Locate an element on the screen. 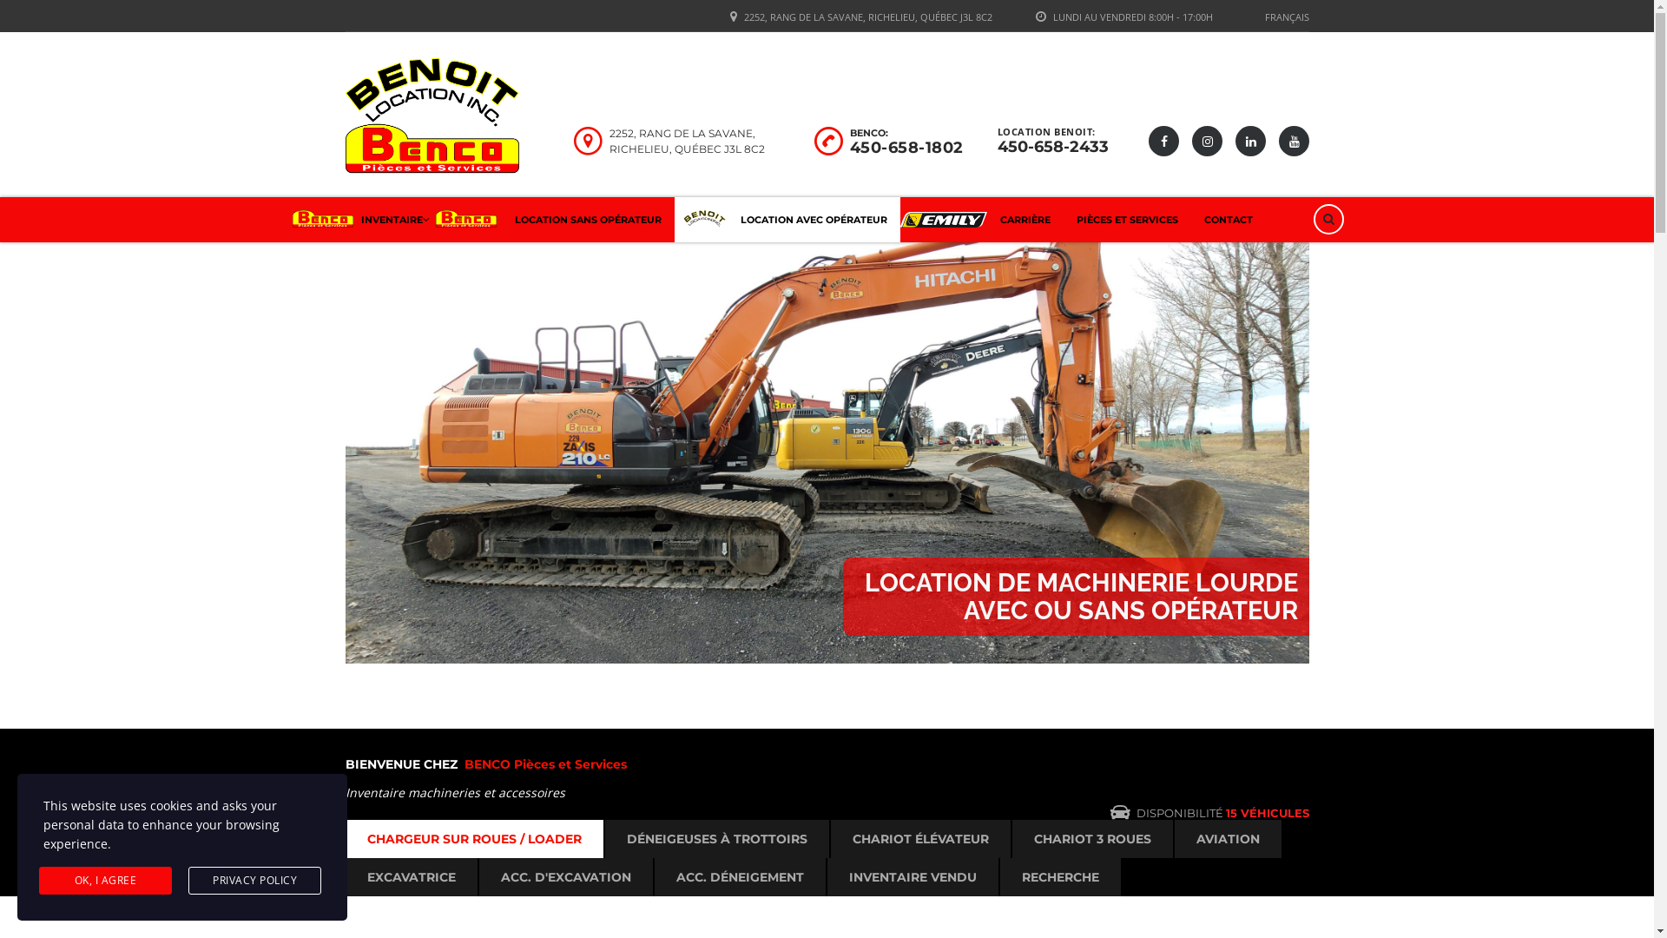 Image resolution: width=1667 pixels, height=938 pixels. Accueil is located at coordinates (432, 116).